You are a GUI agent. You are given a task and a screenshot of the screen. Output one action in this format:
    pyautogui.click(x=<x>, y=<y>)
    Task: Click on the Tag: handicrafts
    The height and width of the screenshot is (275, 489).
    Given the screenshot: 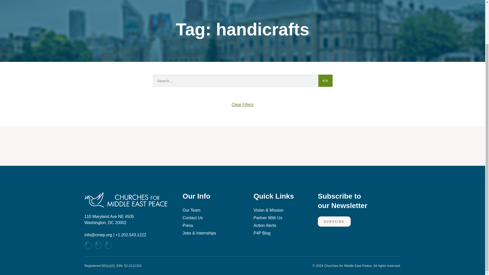 What is the action you would take?
    pyautogui.click(x=242, y=106)
    